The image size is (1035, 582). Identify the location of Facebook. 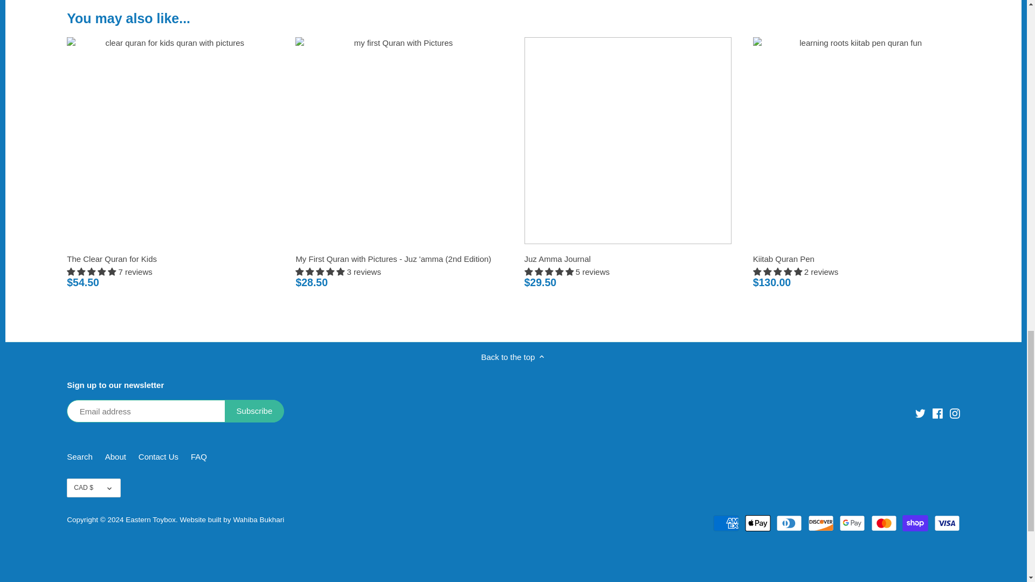
(937, 413).